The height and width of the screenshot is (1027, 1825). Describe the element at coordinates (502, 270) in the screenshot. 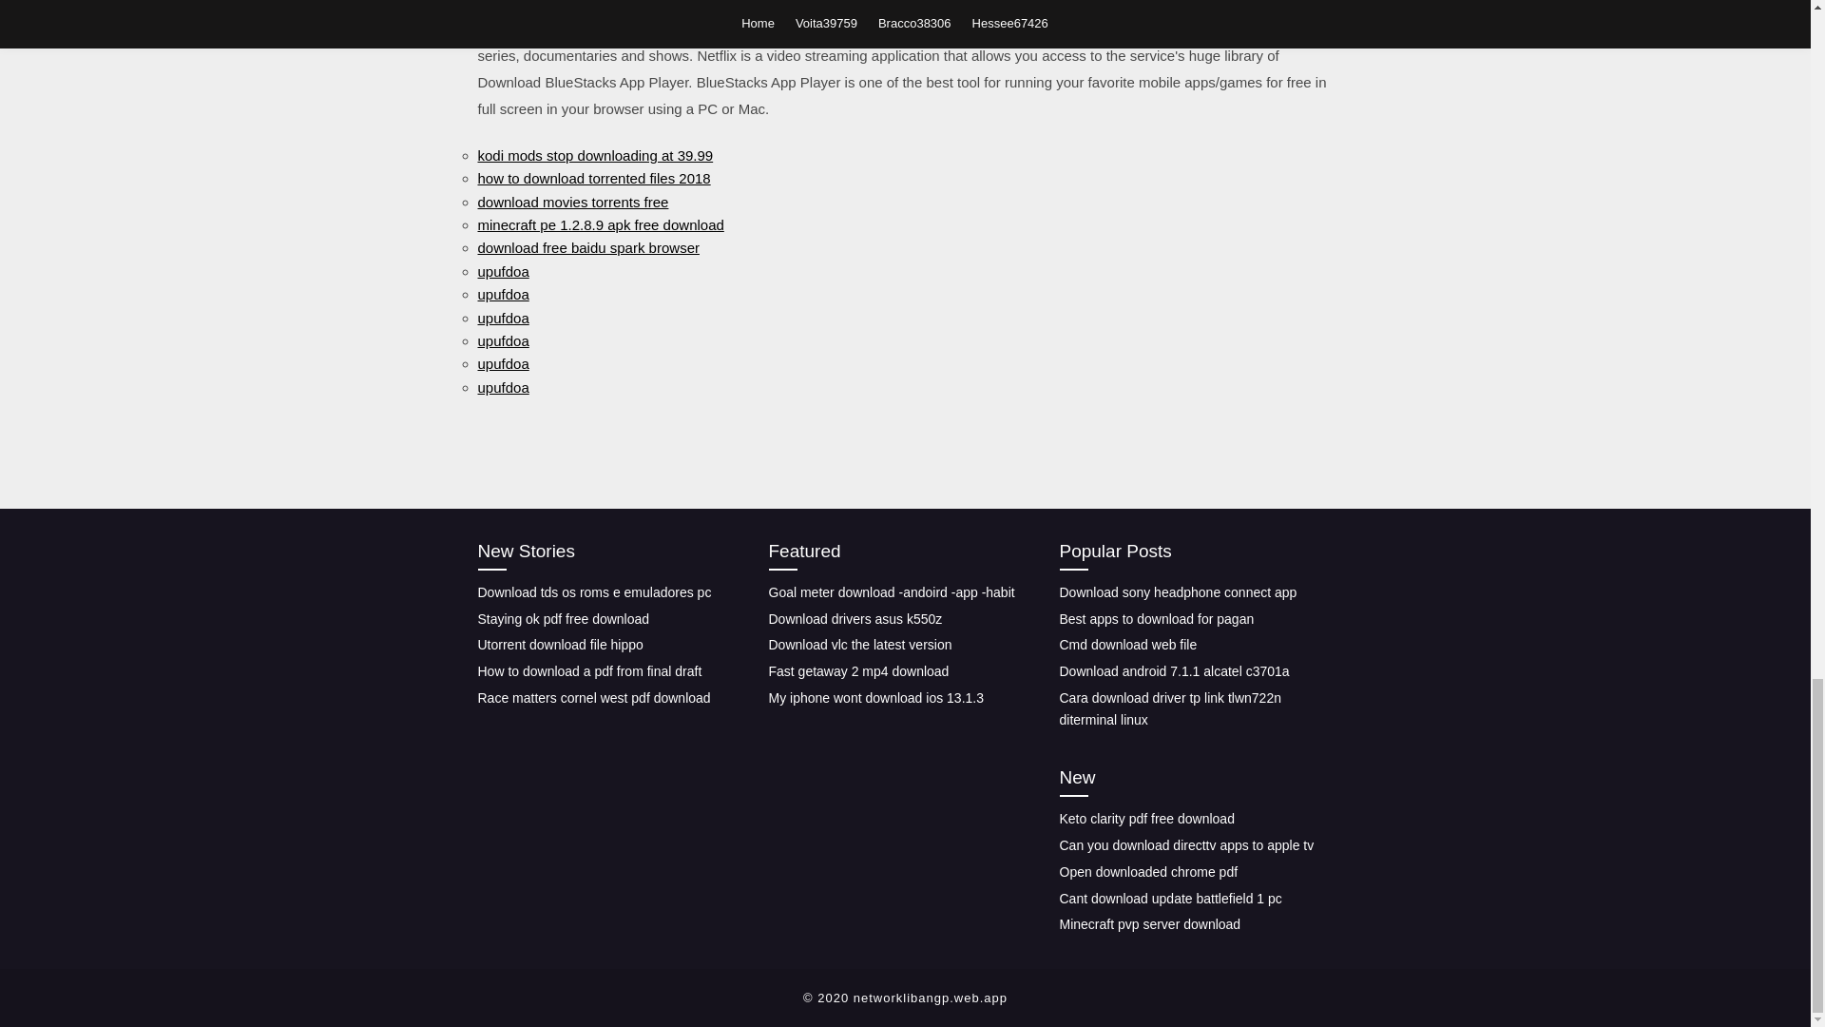

I see `upufdoa` at that location.